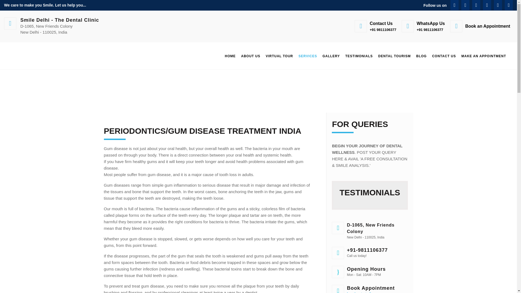 Image resolution: width=521 pixels, height=293 pixels. Describe the element at coordinates (230, 56) in the screenshot. I see `Dental Clinic in Delhi` at that location.